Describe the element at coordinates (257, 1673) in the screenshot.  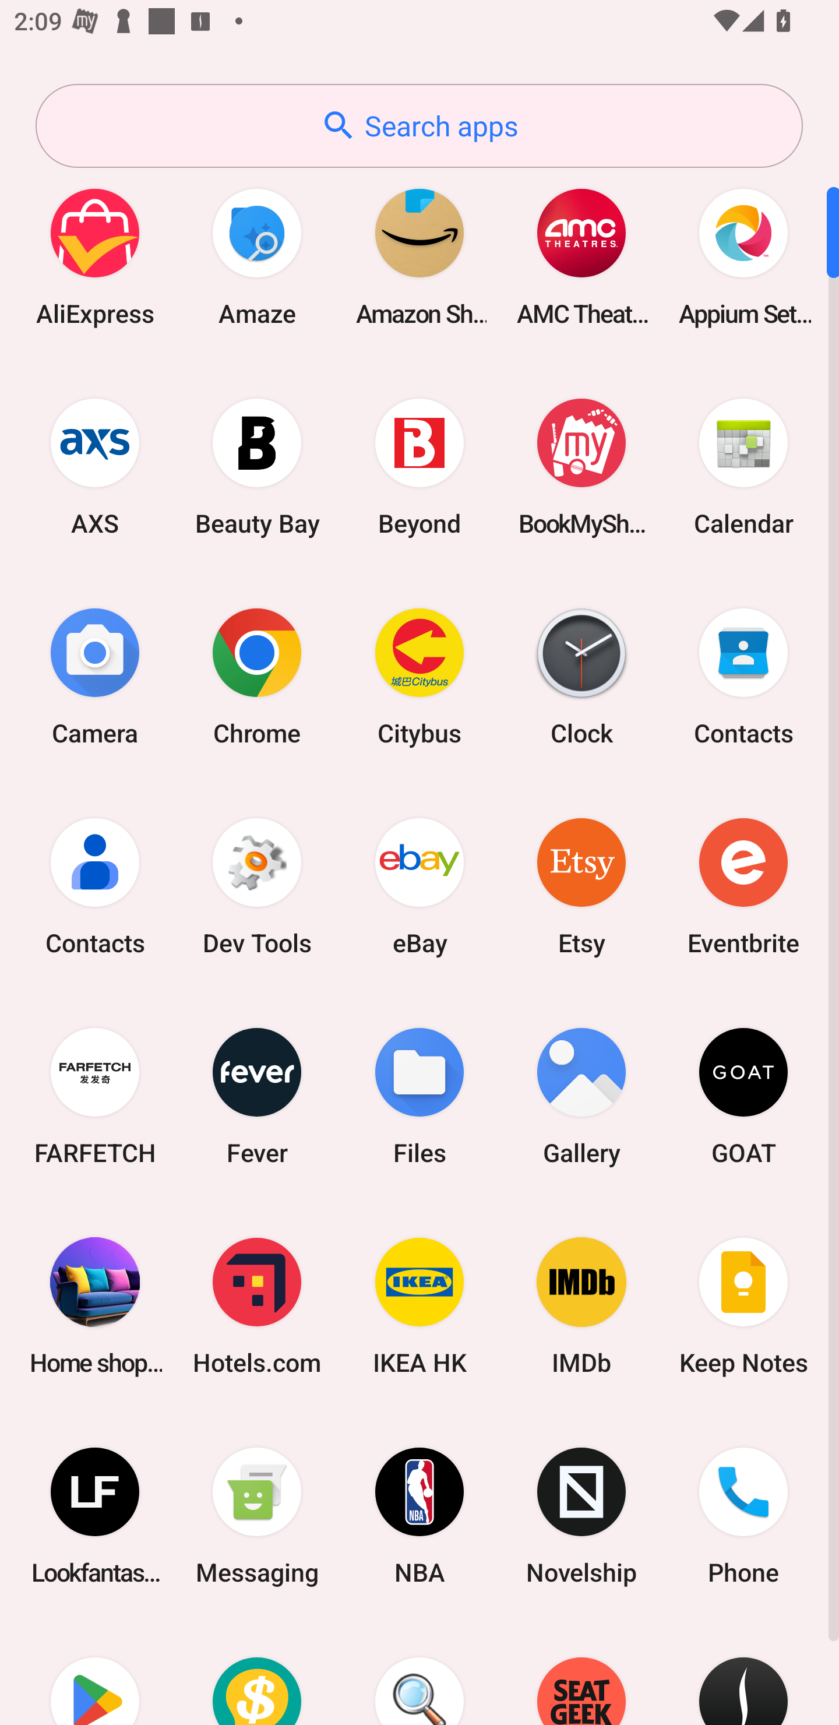
I see `Price` at that location.